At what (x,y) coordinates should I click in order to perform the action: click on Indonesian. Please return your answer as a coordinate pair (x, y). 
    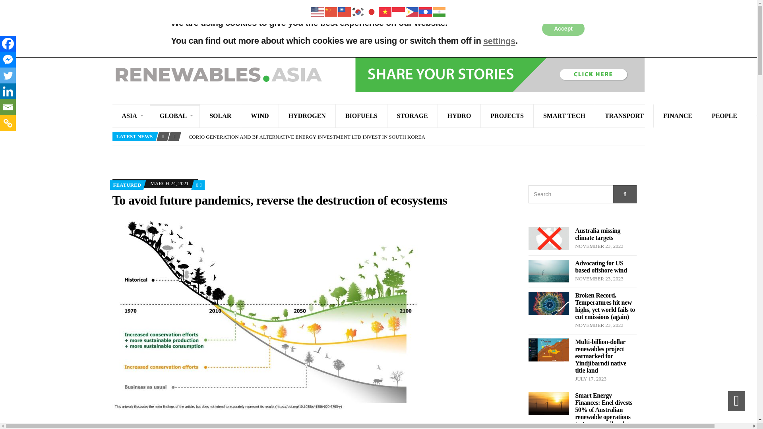
    Looking at the image, I should click on (398, 11).